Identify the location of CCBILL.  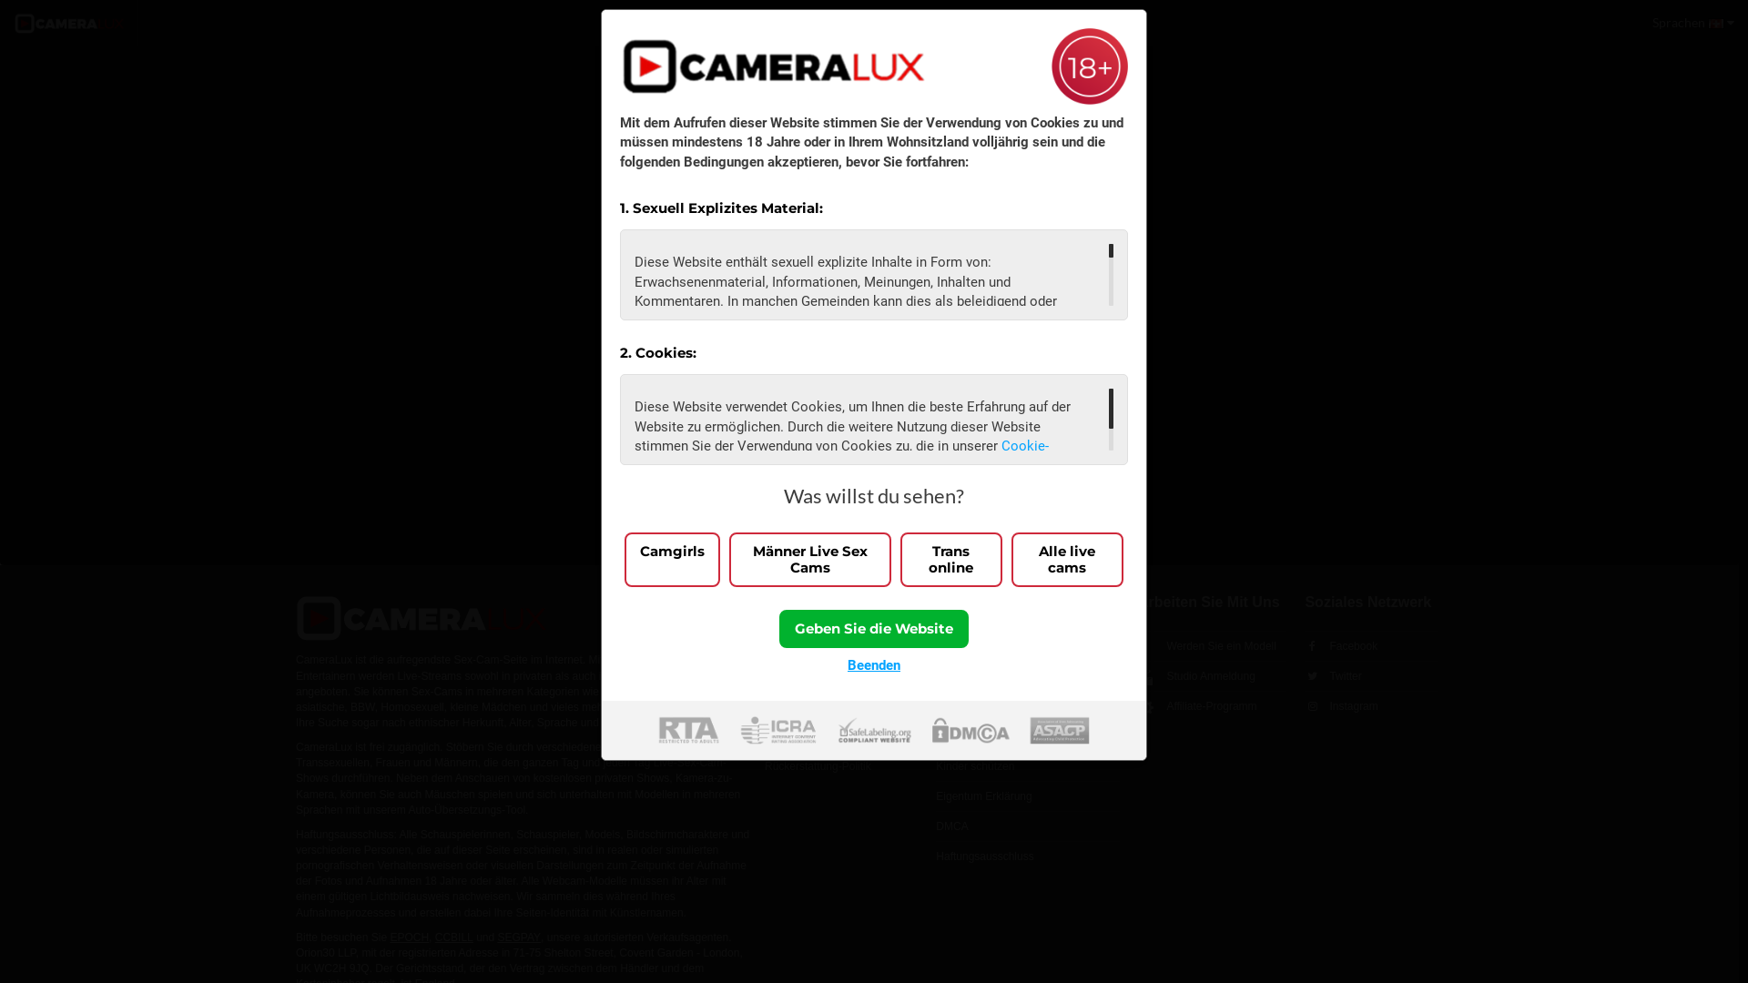
(454, 937).